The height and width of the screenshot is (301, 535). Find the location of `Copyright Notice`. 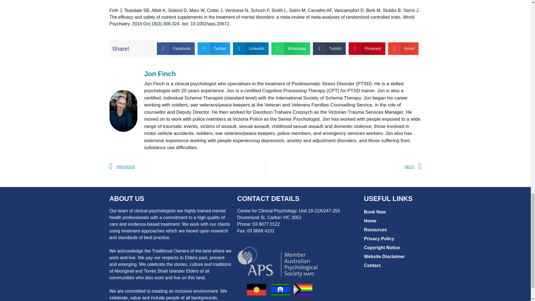

Copyright Notice is located at coordinates (392, 247).